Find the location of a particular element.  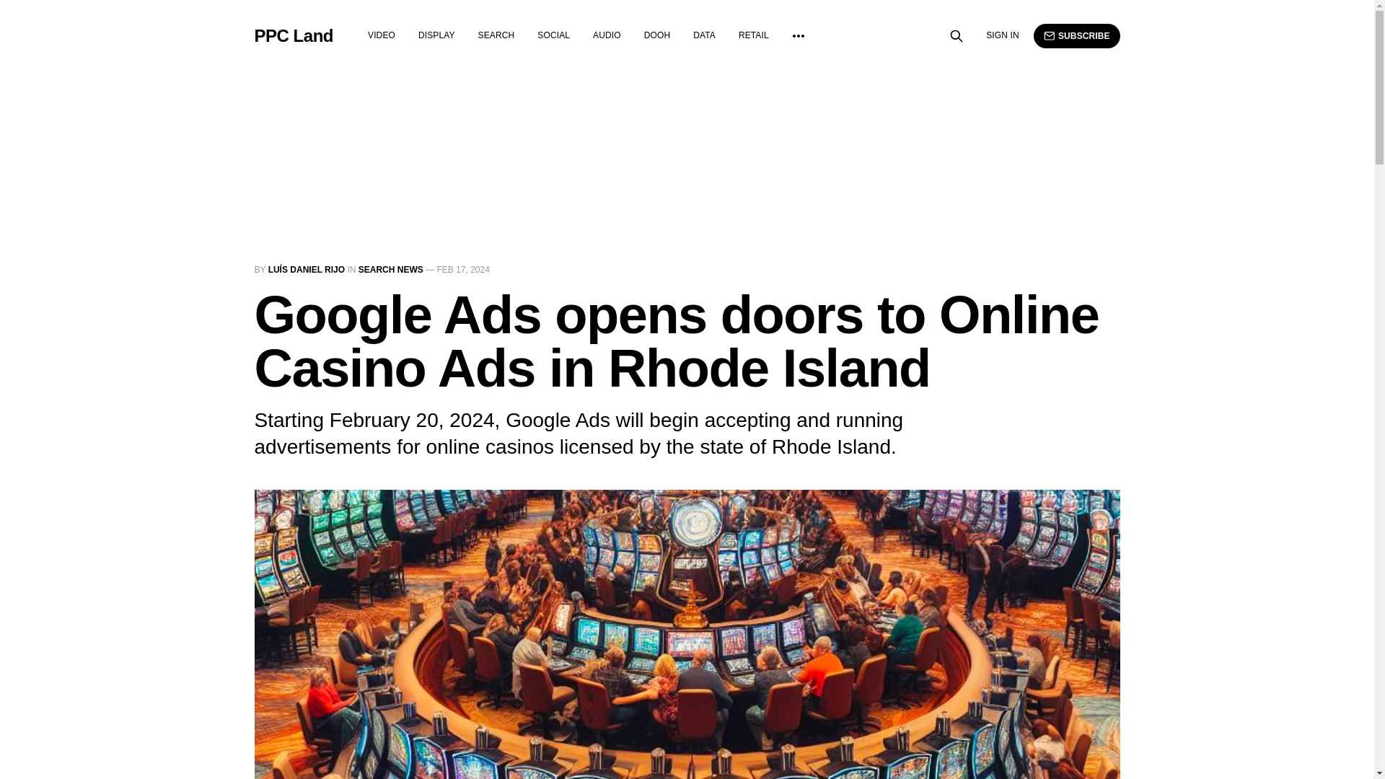

DATA is located at coordinates (704, 35).